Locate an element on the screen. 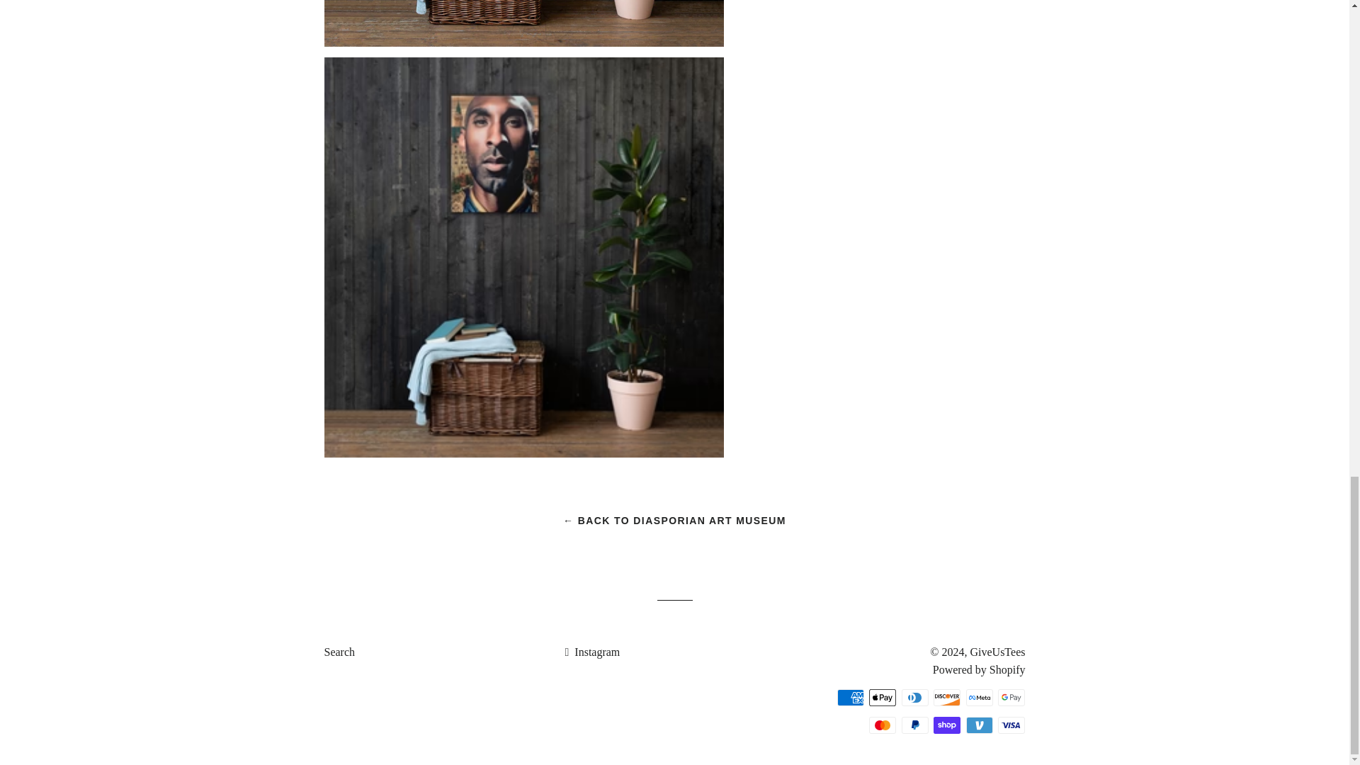 The height and width of the screenshot is (765, 1360). American Express is located at coordinates (850, 697).